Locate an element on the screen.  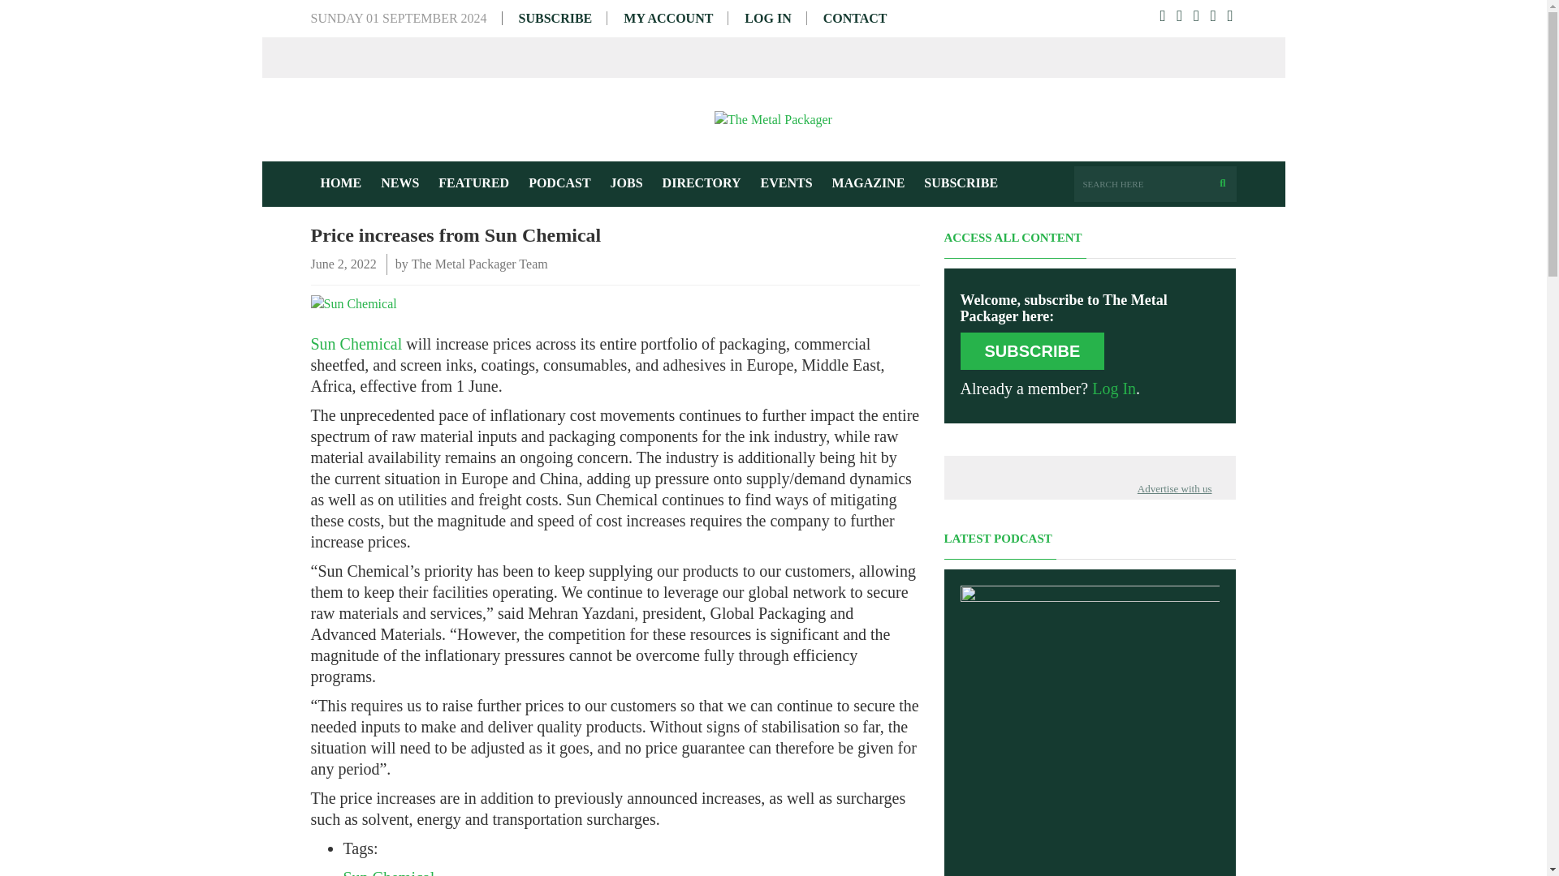
FEATURED is located at coordinates (474, 182).